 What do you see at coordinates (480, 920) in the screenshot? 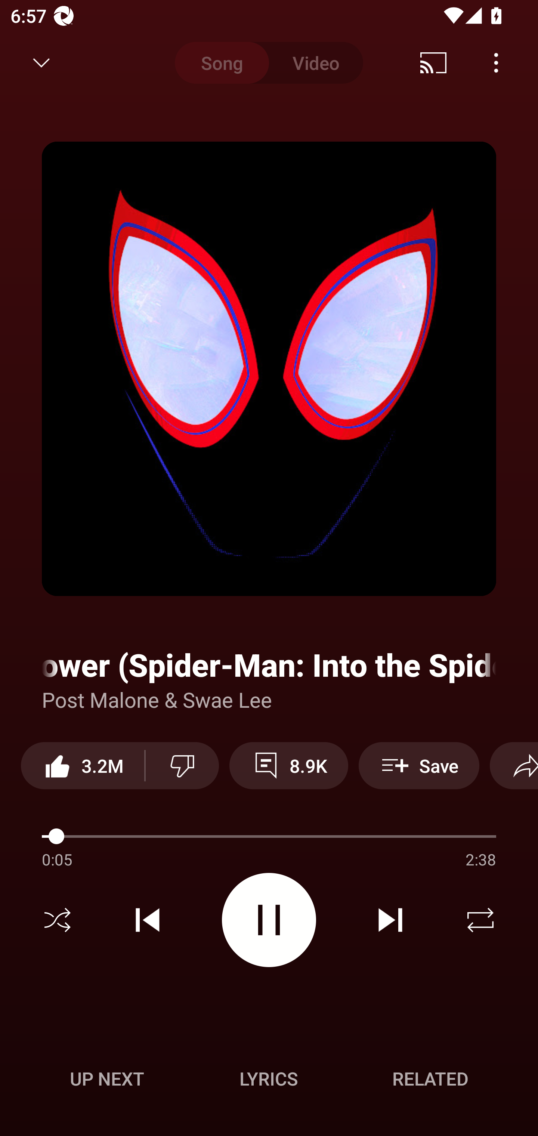
I see `Repeat off` at bounding box center [480, 920].